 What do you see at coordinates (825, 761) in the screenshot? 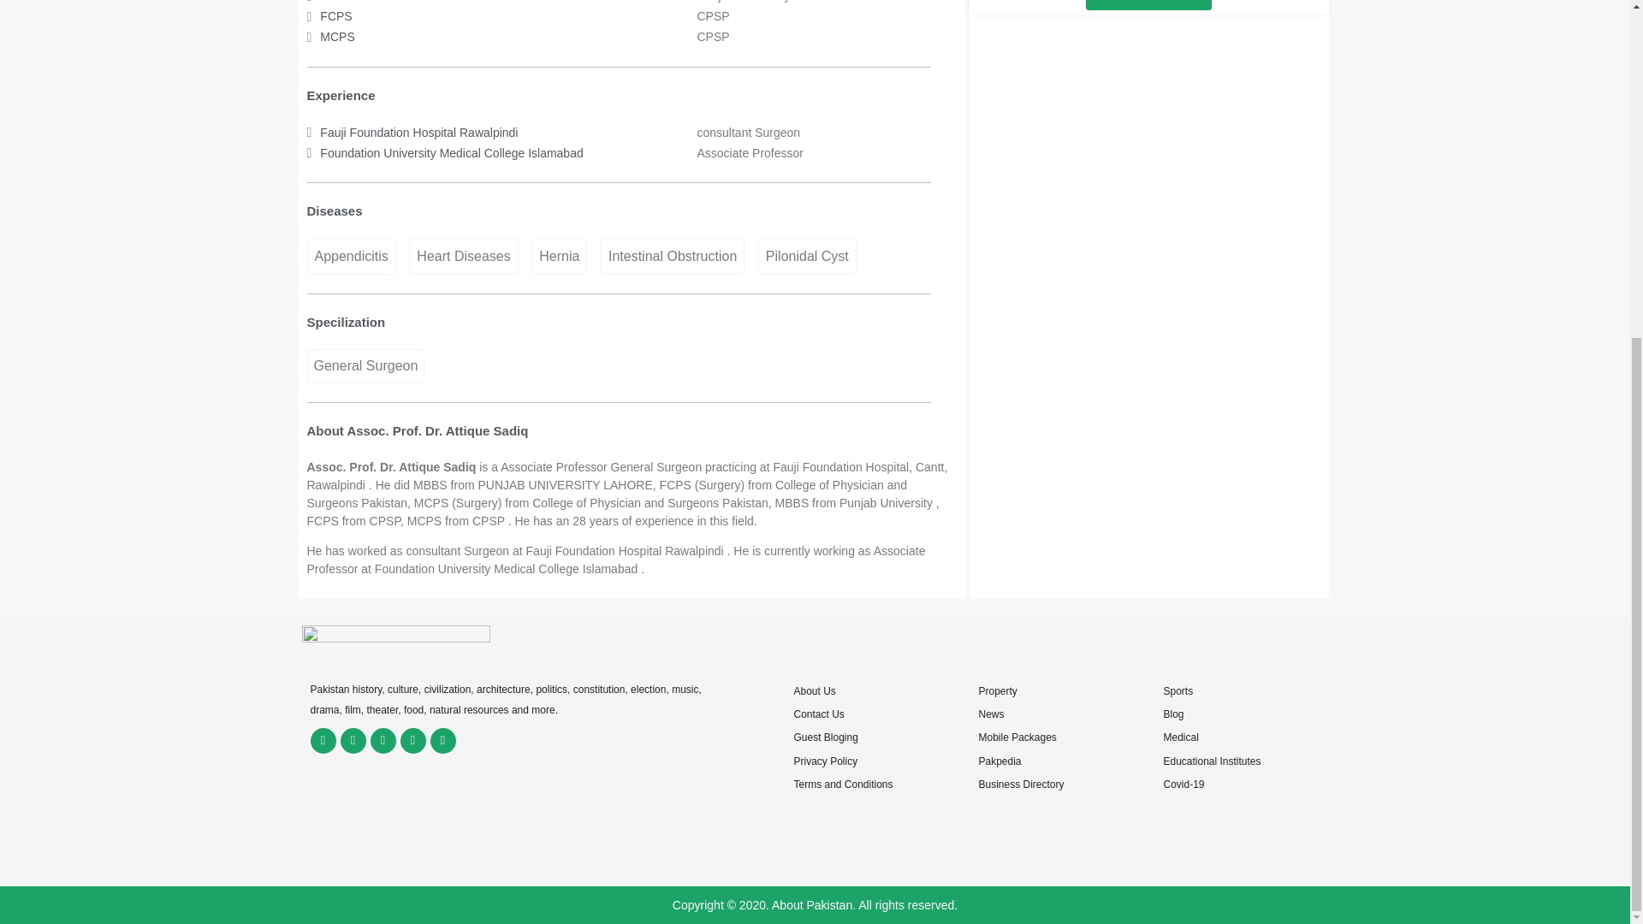
I see `Privacy Policy` at bounding box center [825, 761].